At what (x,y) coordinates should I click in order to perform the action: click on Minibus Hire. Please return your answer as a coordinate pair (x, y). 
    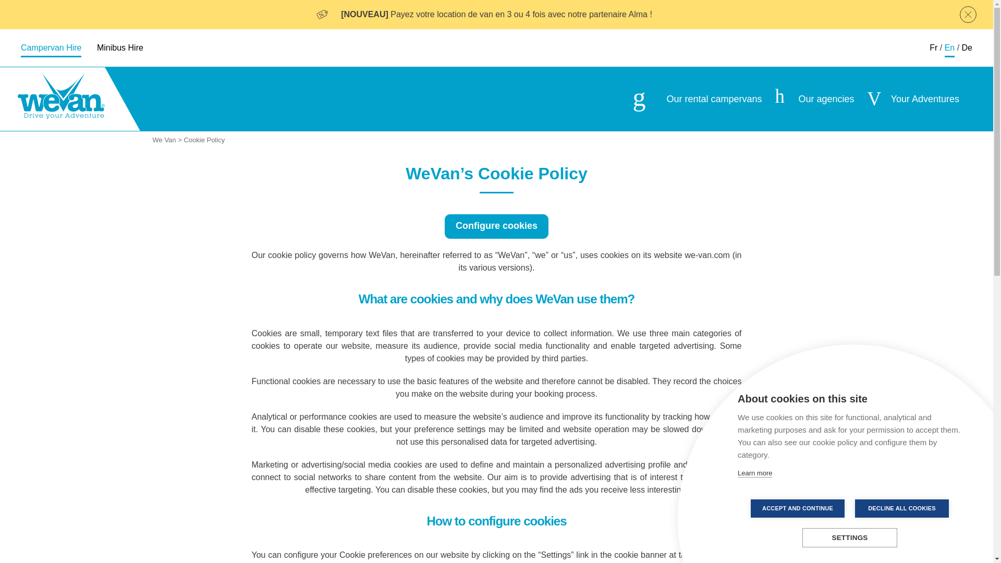
    Looking at the image, I should click on (120, 48).